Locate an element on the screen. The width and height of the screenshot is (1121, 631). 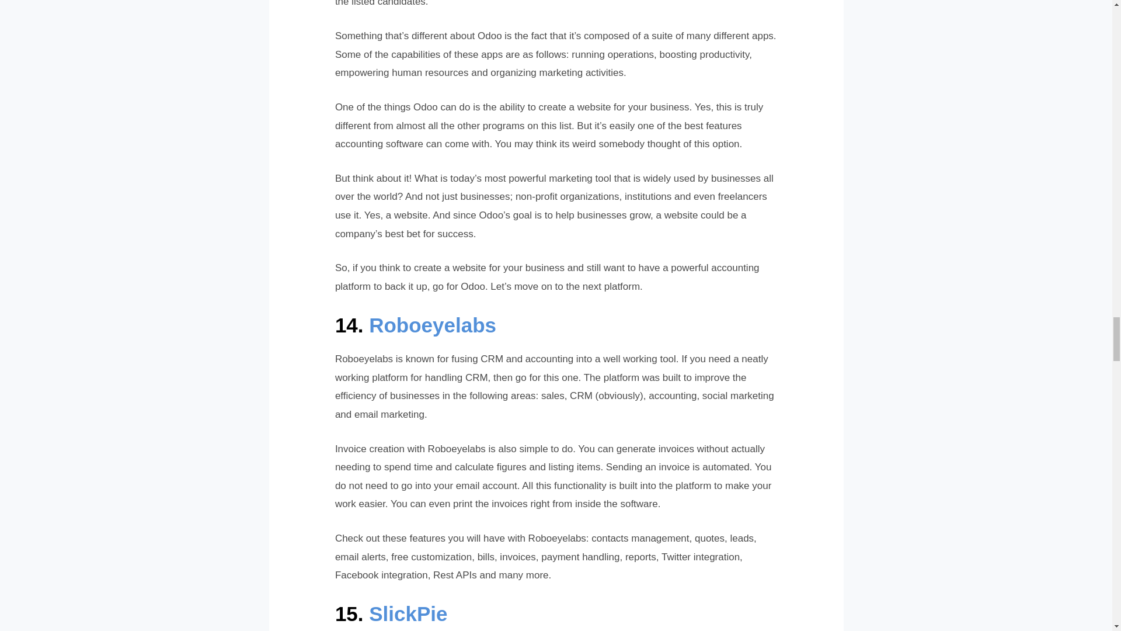
SlickPie is located at coordinates (408, 613).